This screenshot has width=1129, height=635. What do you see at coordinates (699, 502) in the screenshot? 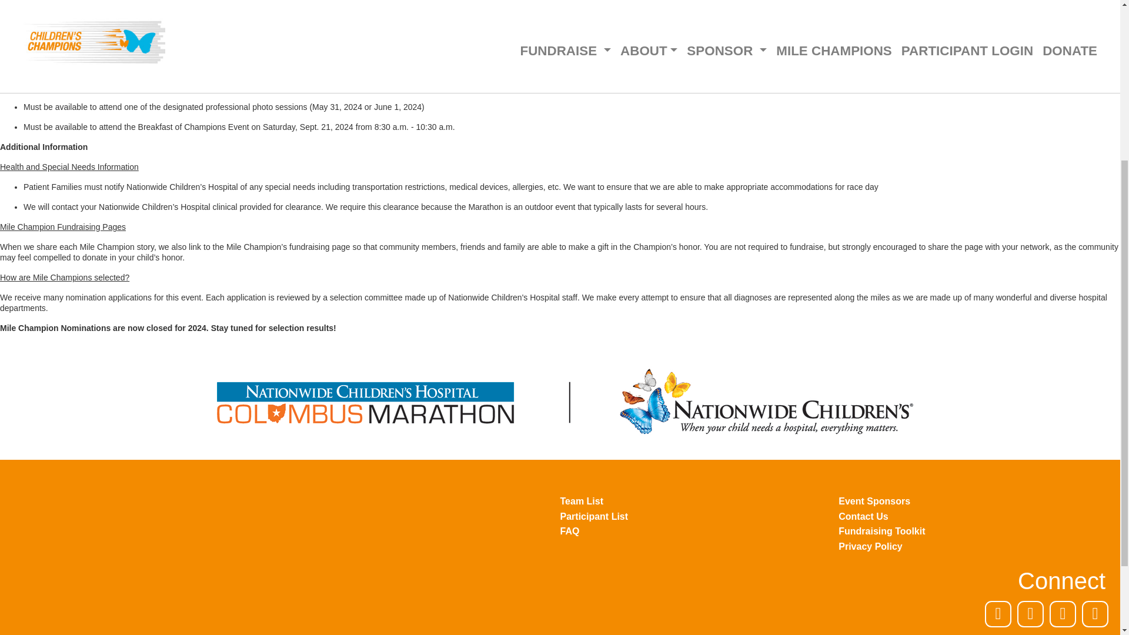
I see `Team List` at bounding box center [699, 502].